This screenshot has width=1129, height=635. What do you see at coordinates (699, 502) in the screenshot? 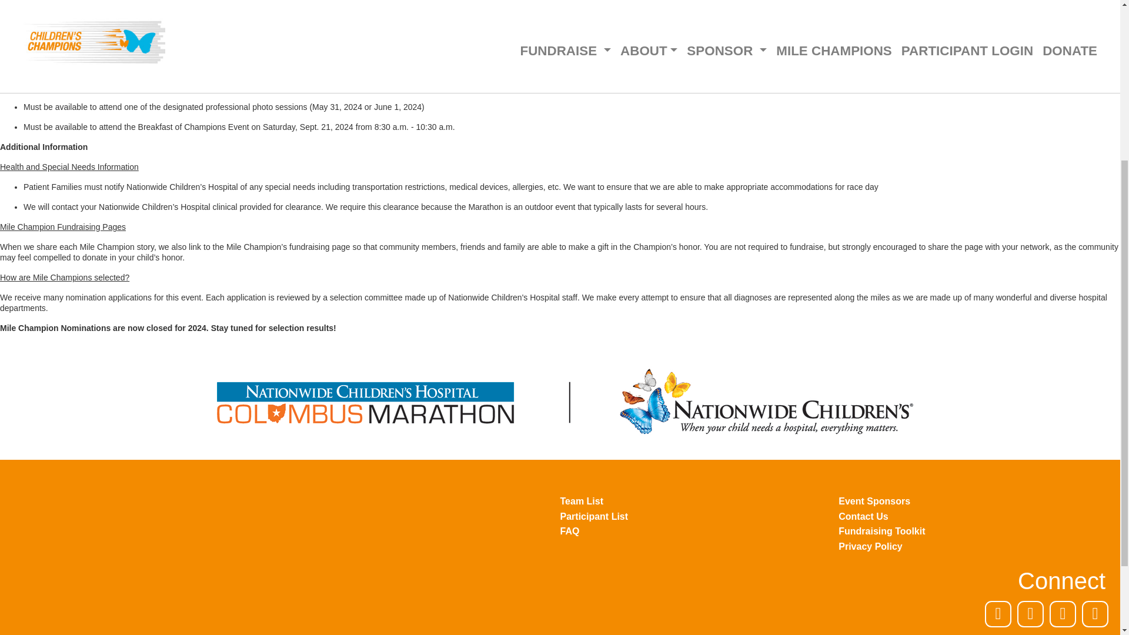
I see `Team List` at bounding box center [699, 502].